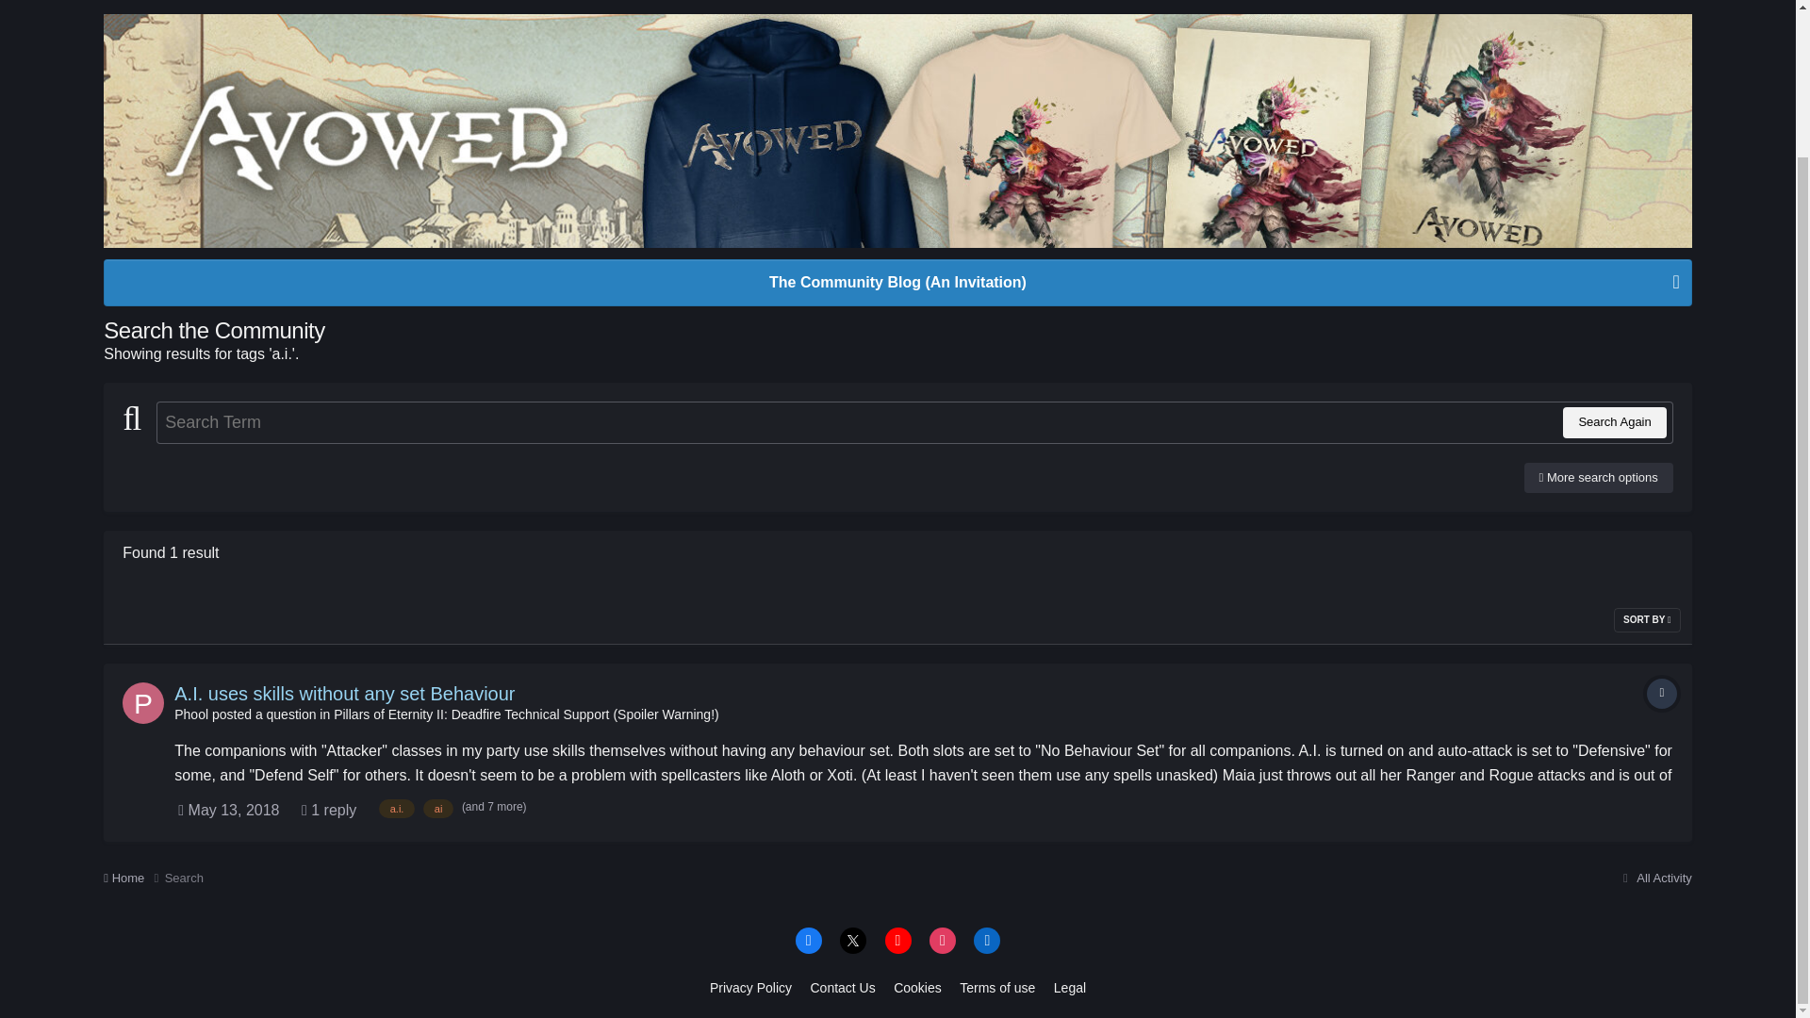  I want to click on Search Again, so click(1614, 422).